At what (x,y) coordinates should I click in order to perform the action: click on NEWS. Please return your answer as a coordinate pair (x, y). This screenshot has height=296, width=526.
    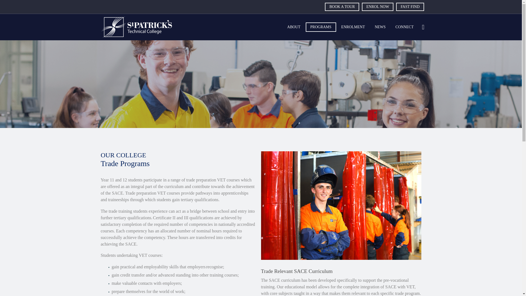
    Looking at the image, I should click on (380, 27).